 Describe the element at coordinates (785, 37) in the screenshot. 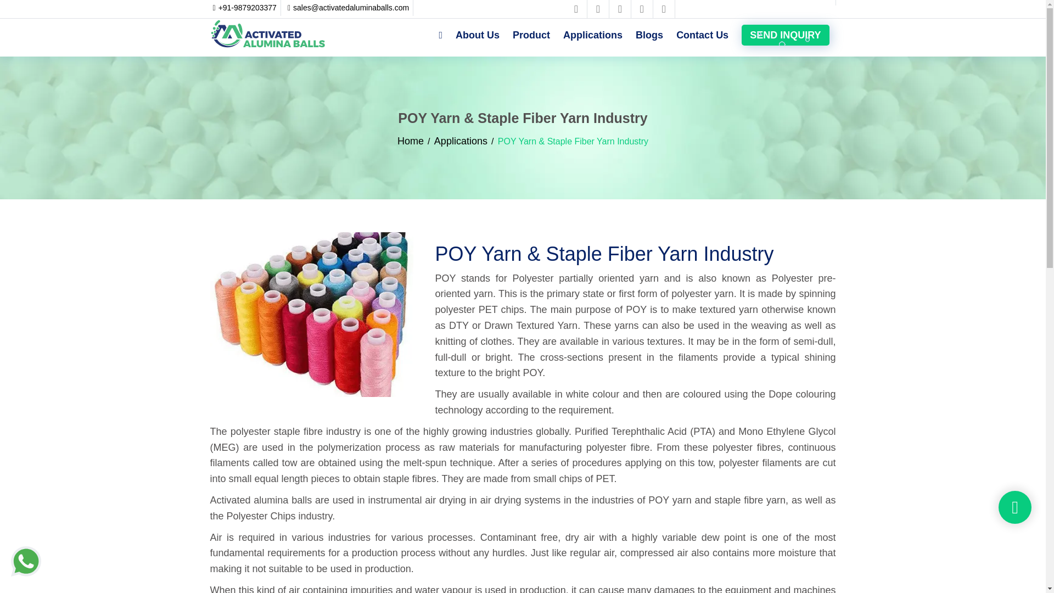

I see `SEND INQUIRY` at that location.